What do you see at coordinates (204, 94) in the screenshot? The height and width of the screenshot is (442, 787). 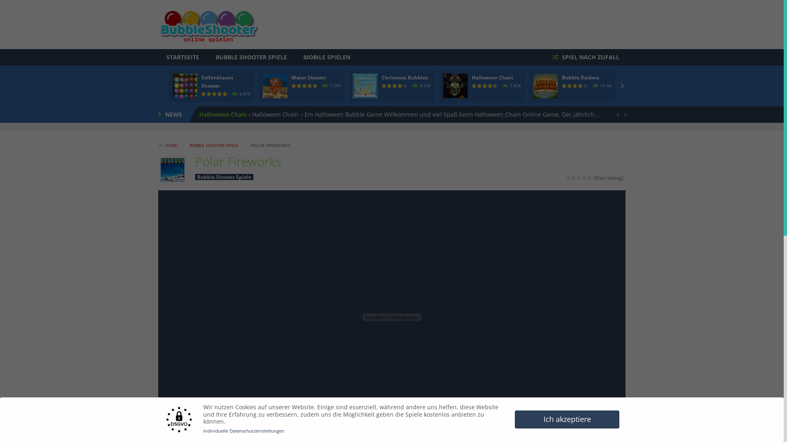 I see `1 vote, average: 5,00 out of 5` at bounding box center [204, 94].